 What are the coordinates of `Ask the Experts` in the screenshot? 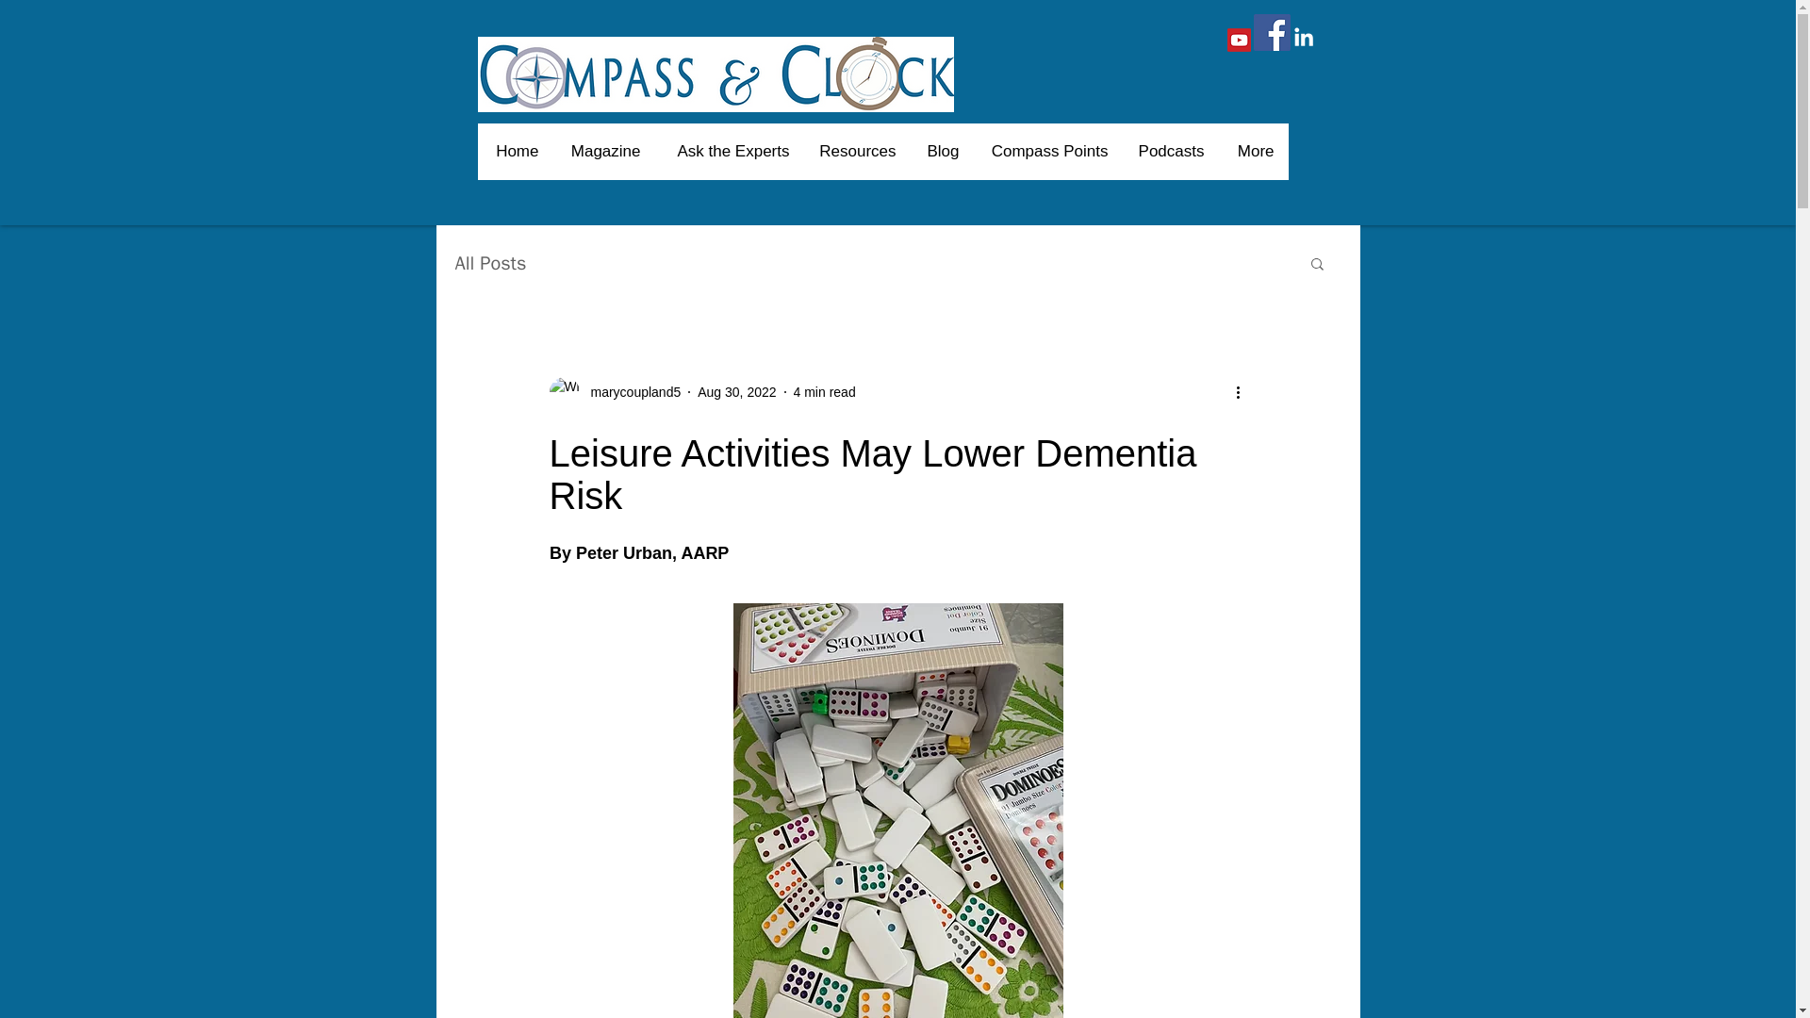 It's located at (728, 151).